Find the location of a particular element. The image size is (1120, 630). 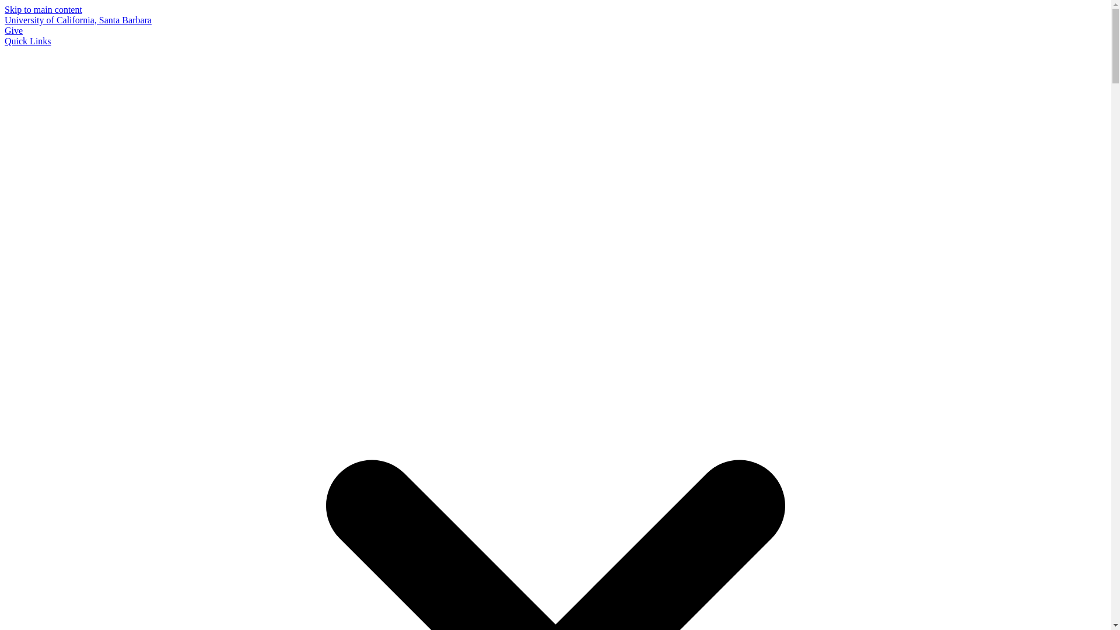

University of California, Santa Barbara is located at coordinates (78, 20).